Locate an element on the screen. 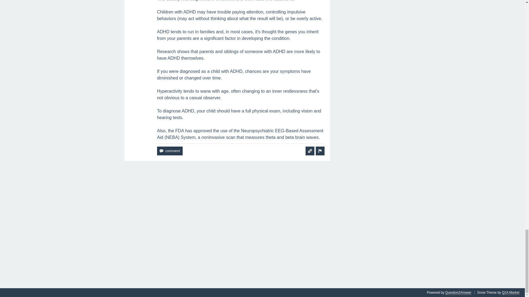 This screenshot has height=297, width=529. Flag this answer as spam or inappropriate is located at coordinates (320, 151).